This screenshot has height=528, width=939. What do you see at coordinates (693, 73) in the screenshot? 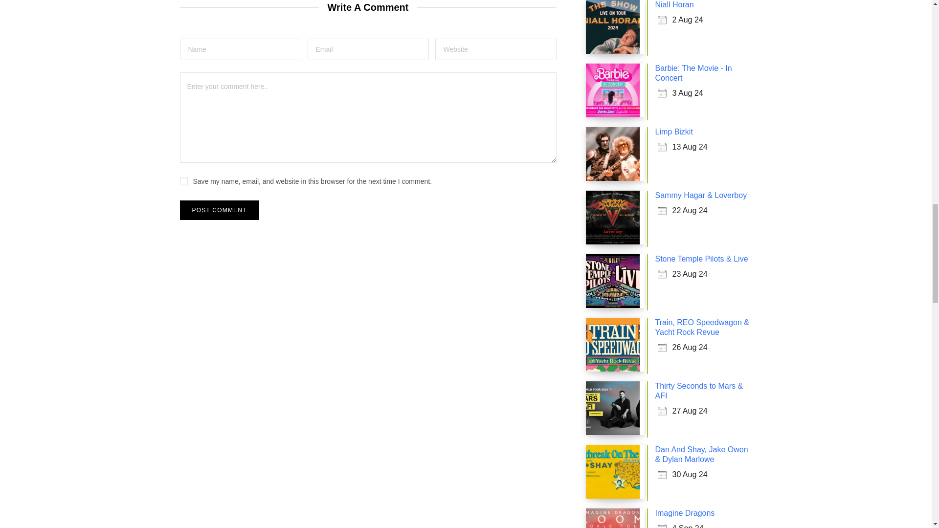
I see `Barbie: The Movie - In Concert` at bounding box center [693, 73].